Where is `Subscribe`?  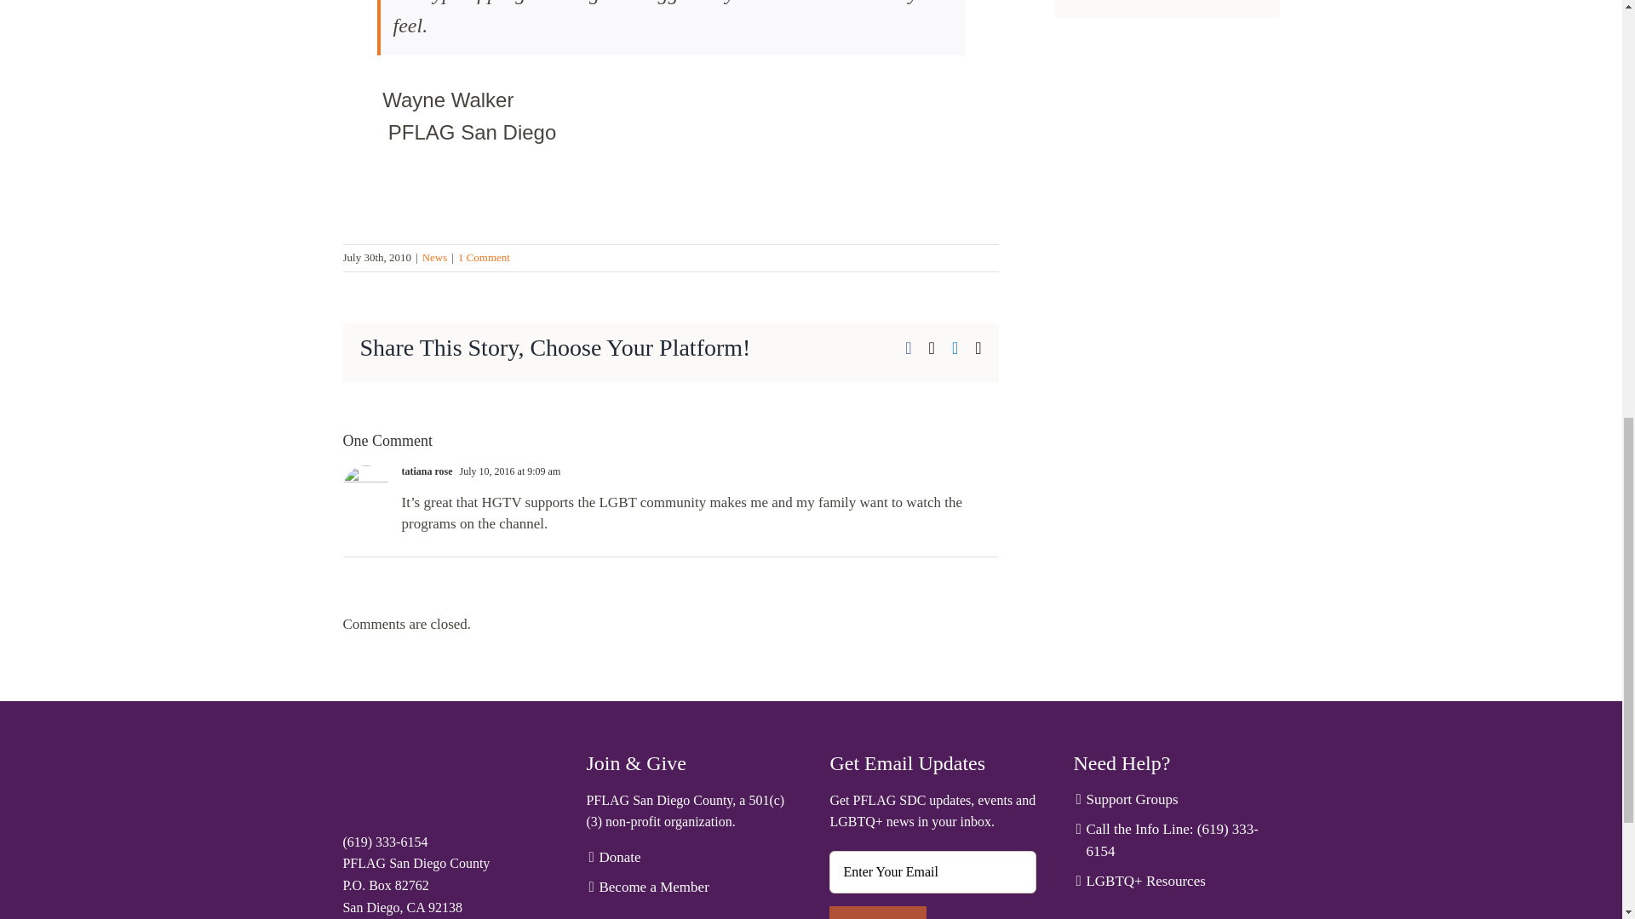
Subscribe is located at coordinates (877, 912).